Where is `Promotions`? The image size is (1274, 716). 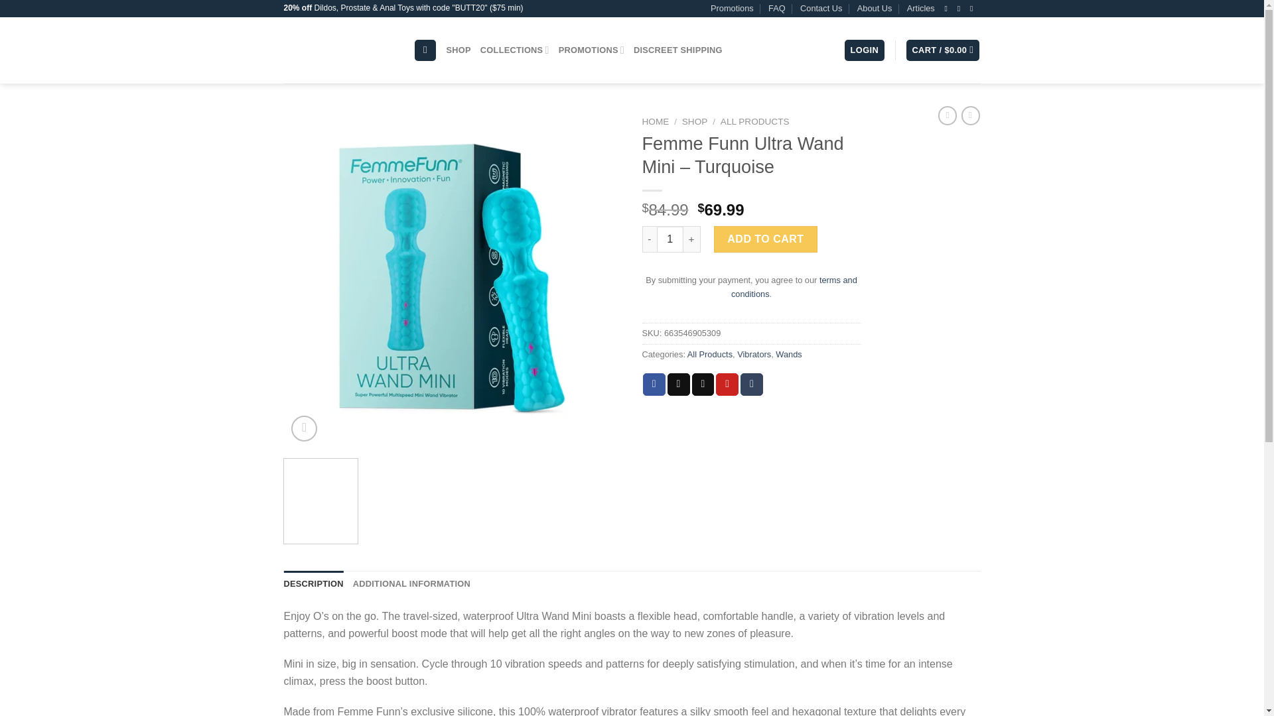 Promotions is located at coordinates (733, 8).